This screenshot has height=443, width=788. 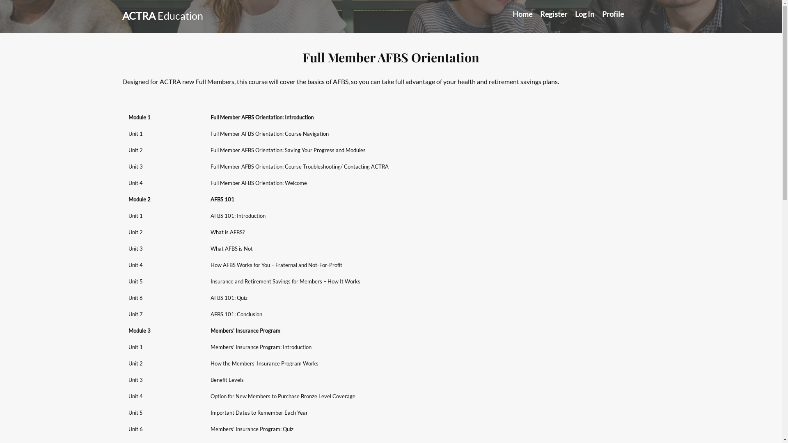 What do you see at coordinates (554, 14) in the screenshot?
I see `Register` at bounding box center [554, 14].